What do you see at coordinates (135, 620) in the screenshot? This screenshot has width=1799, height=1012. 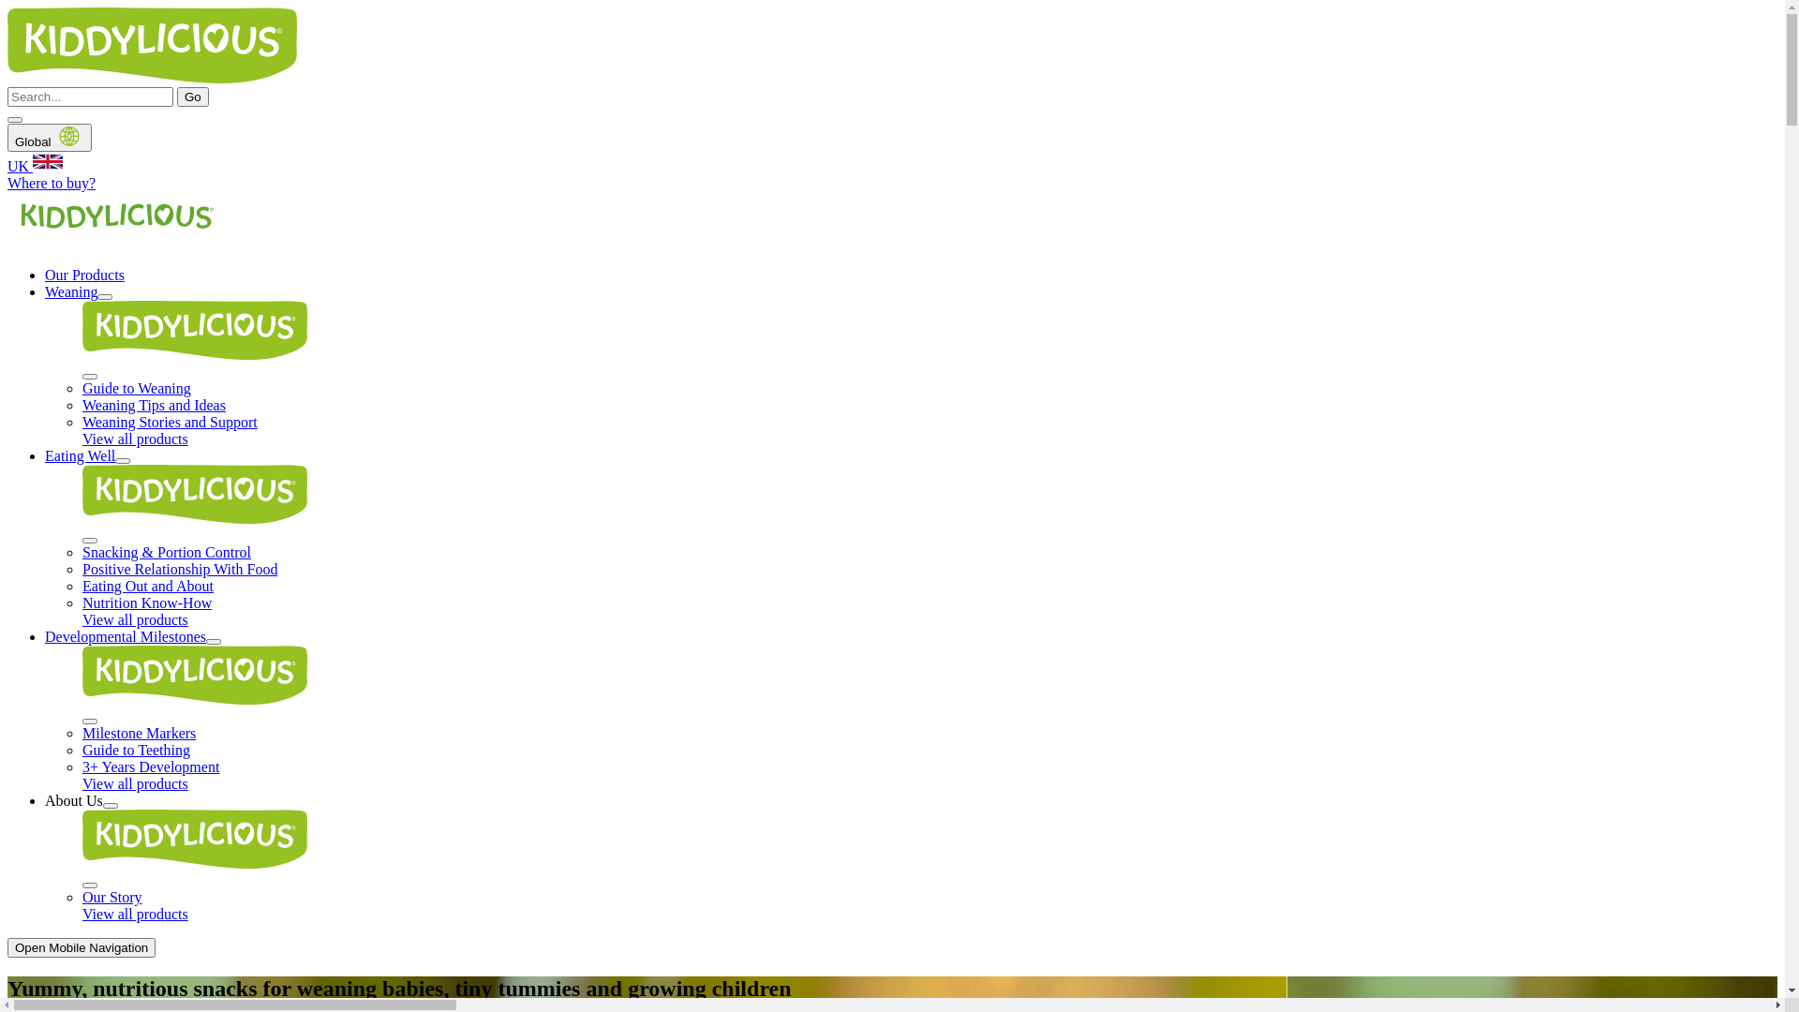 I see `View all products` at bounding box center [135, 620].